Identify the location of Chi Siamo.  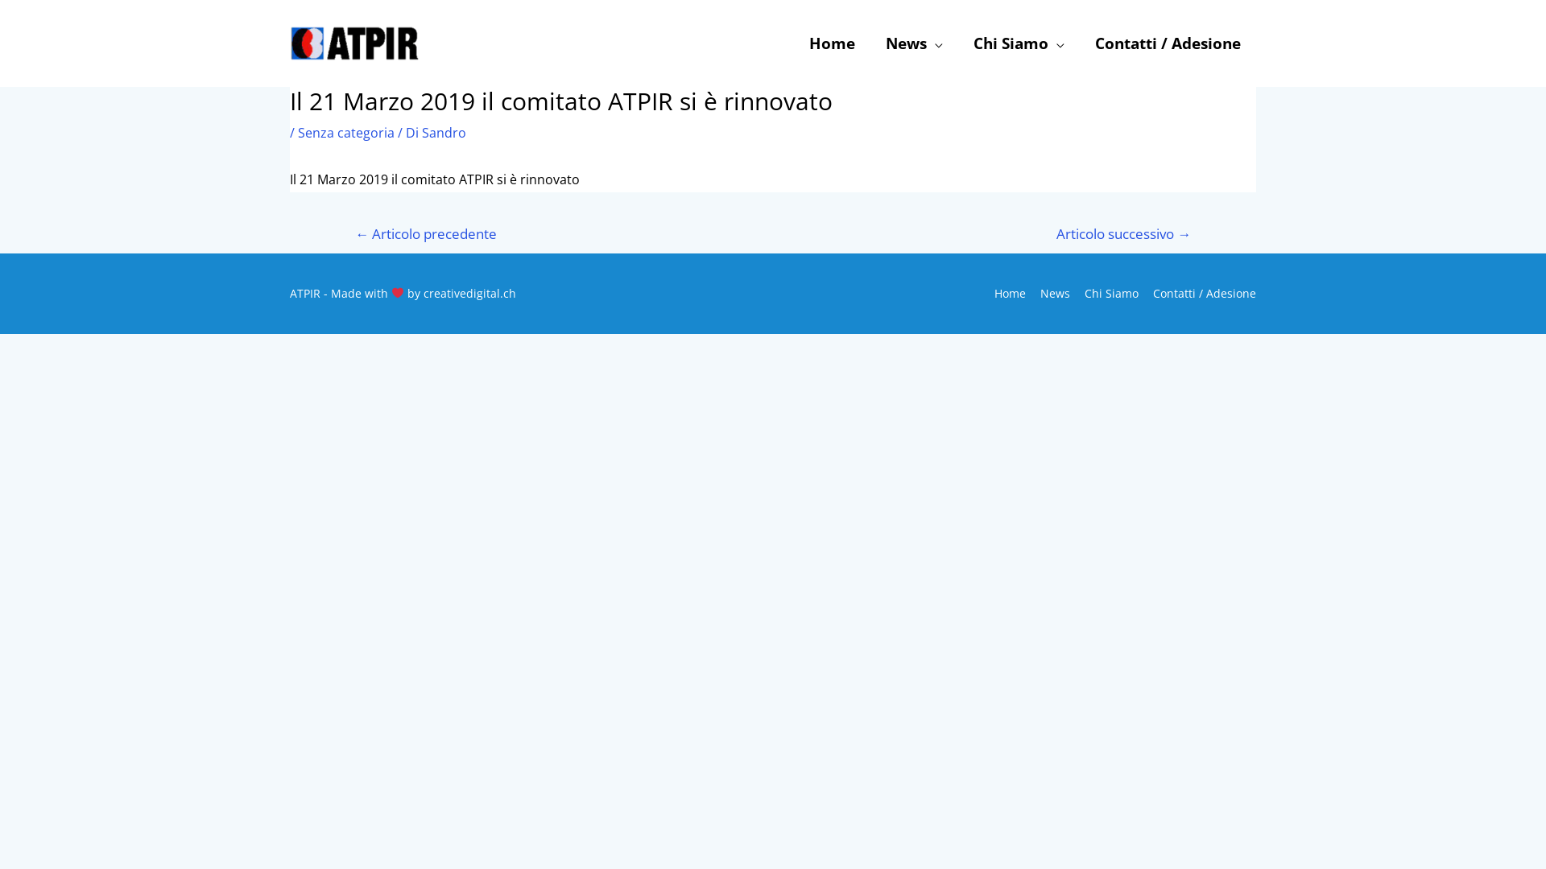
(1019, 43).